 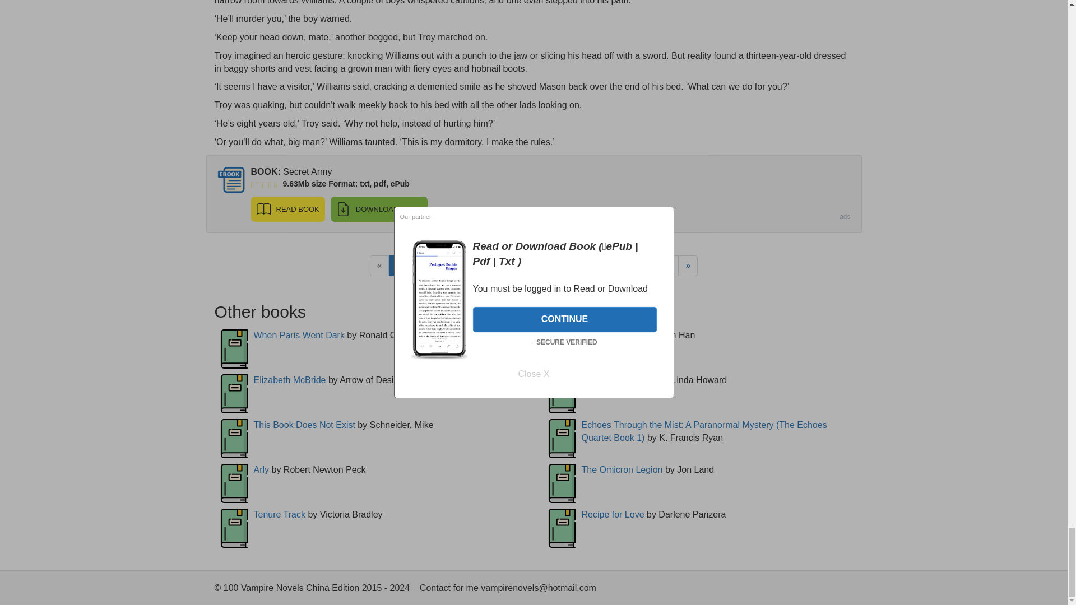 I want to click on READ BOOK, so click(x=287, y=210).